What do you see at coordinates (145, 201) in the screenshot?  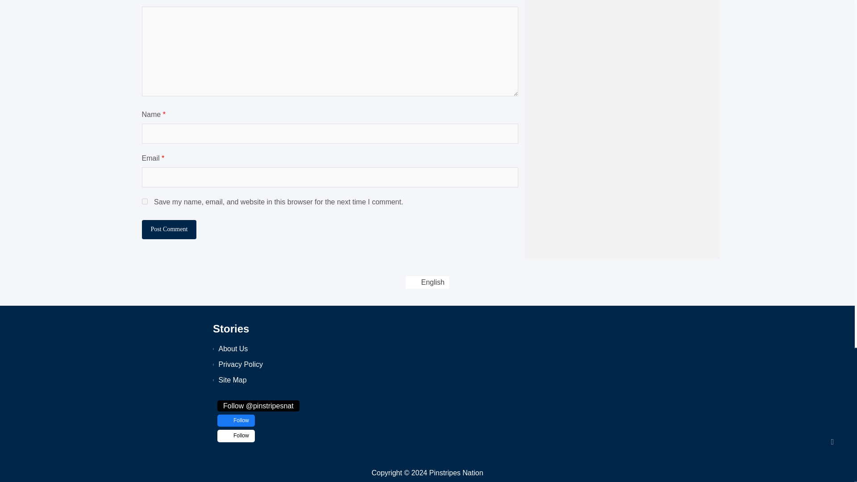 I see `yes` at bounding box center [145, 201].